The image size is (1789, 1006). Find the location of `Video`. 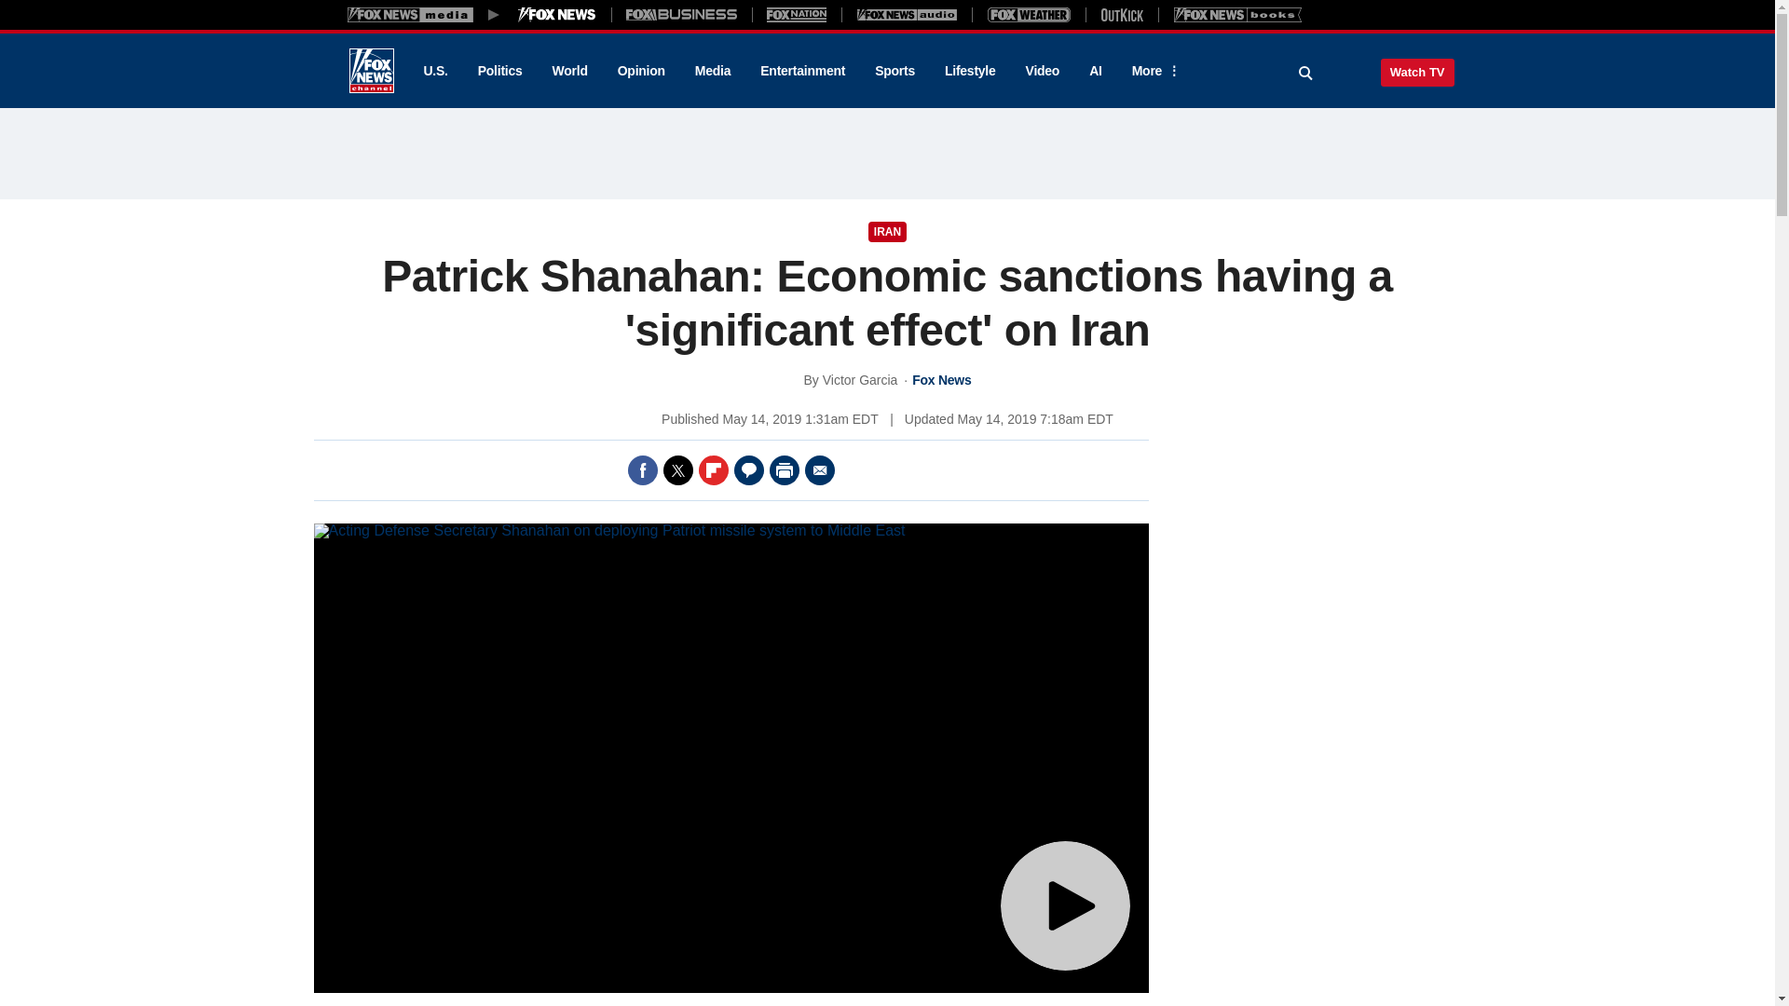

Video is located at coordinates (1042, 71).